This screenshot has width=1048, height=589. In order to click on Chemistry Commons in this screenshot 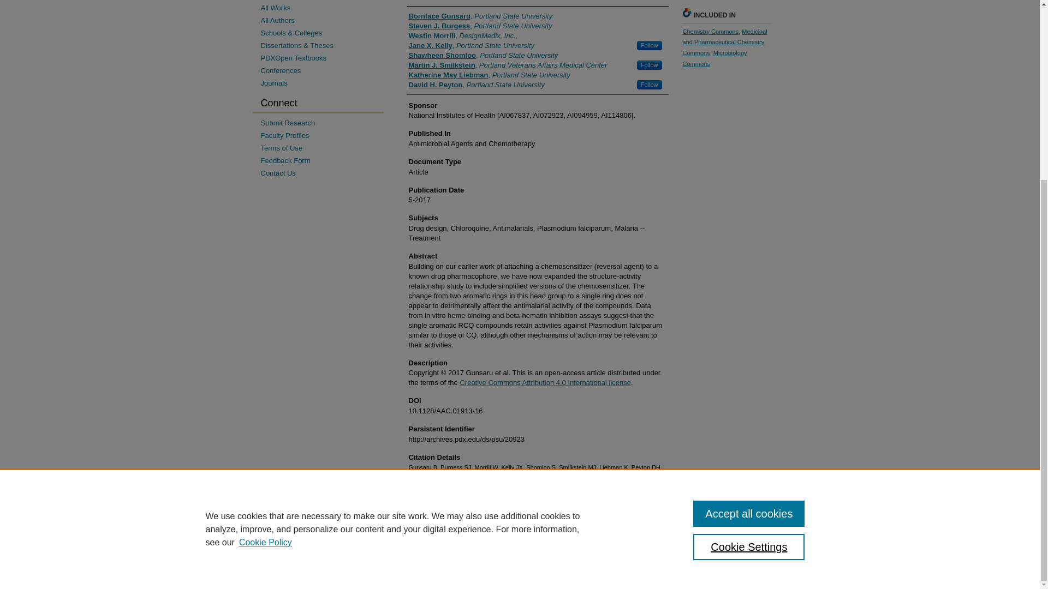, I will do `click(710, 31)`.